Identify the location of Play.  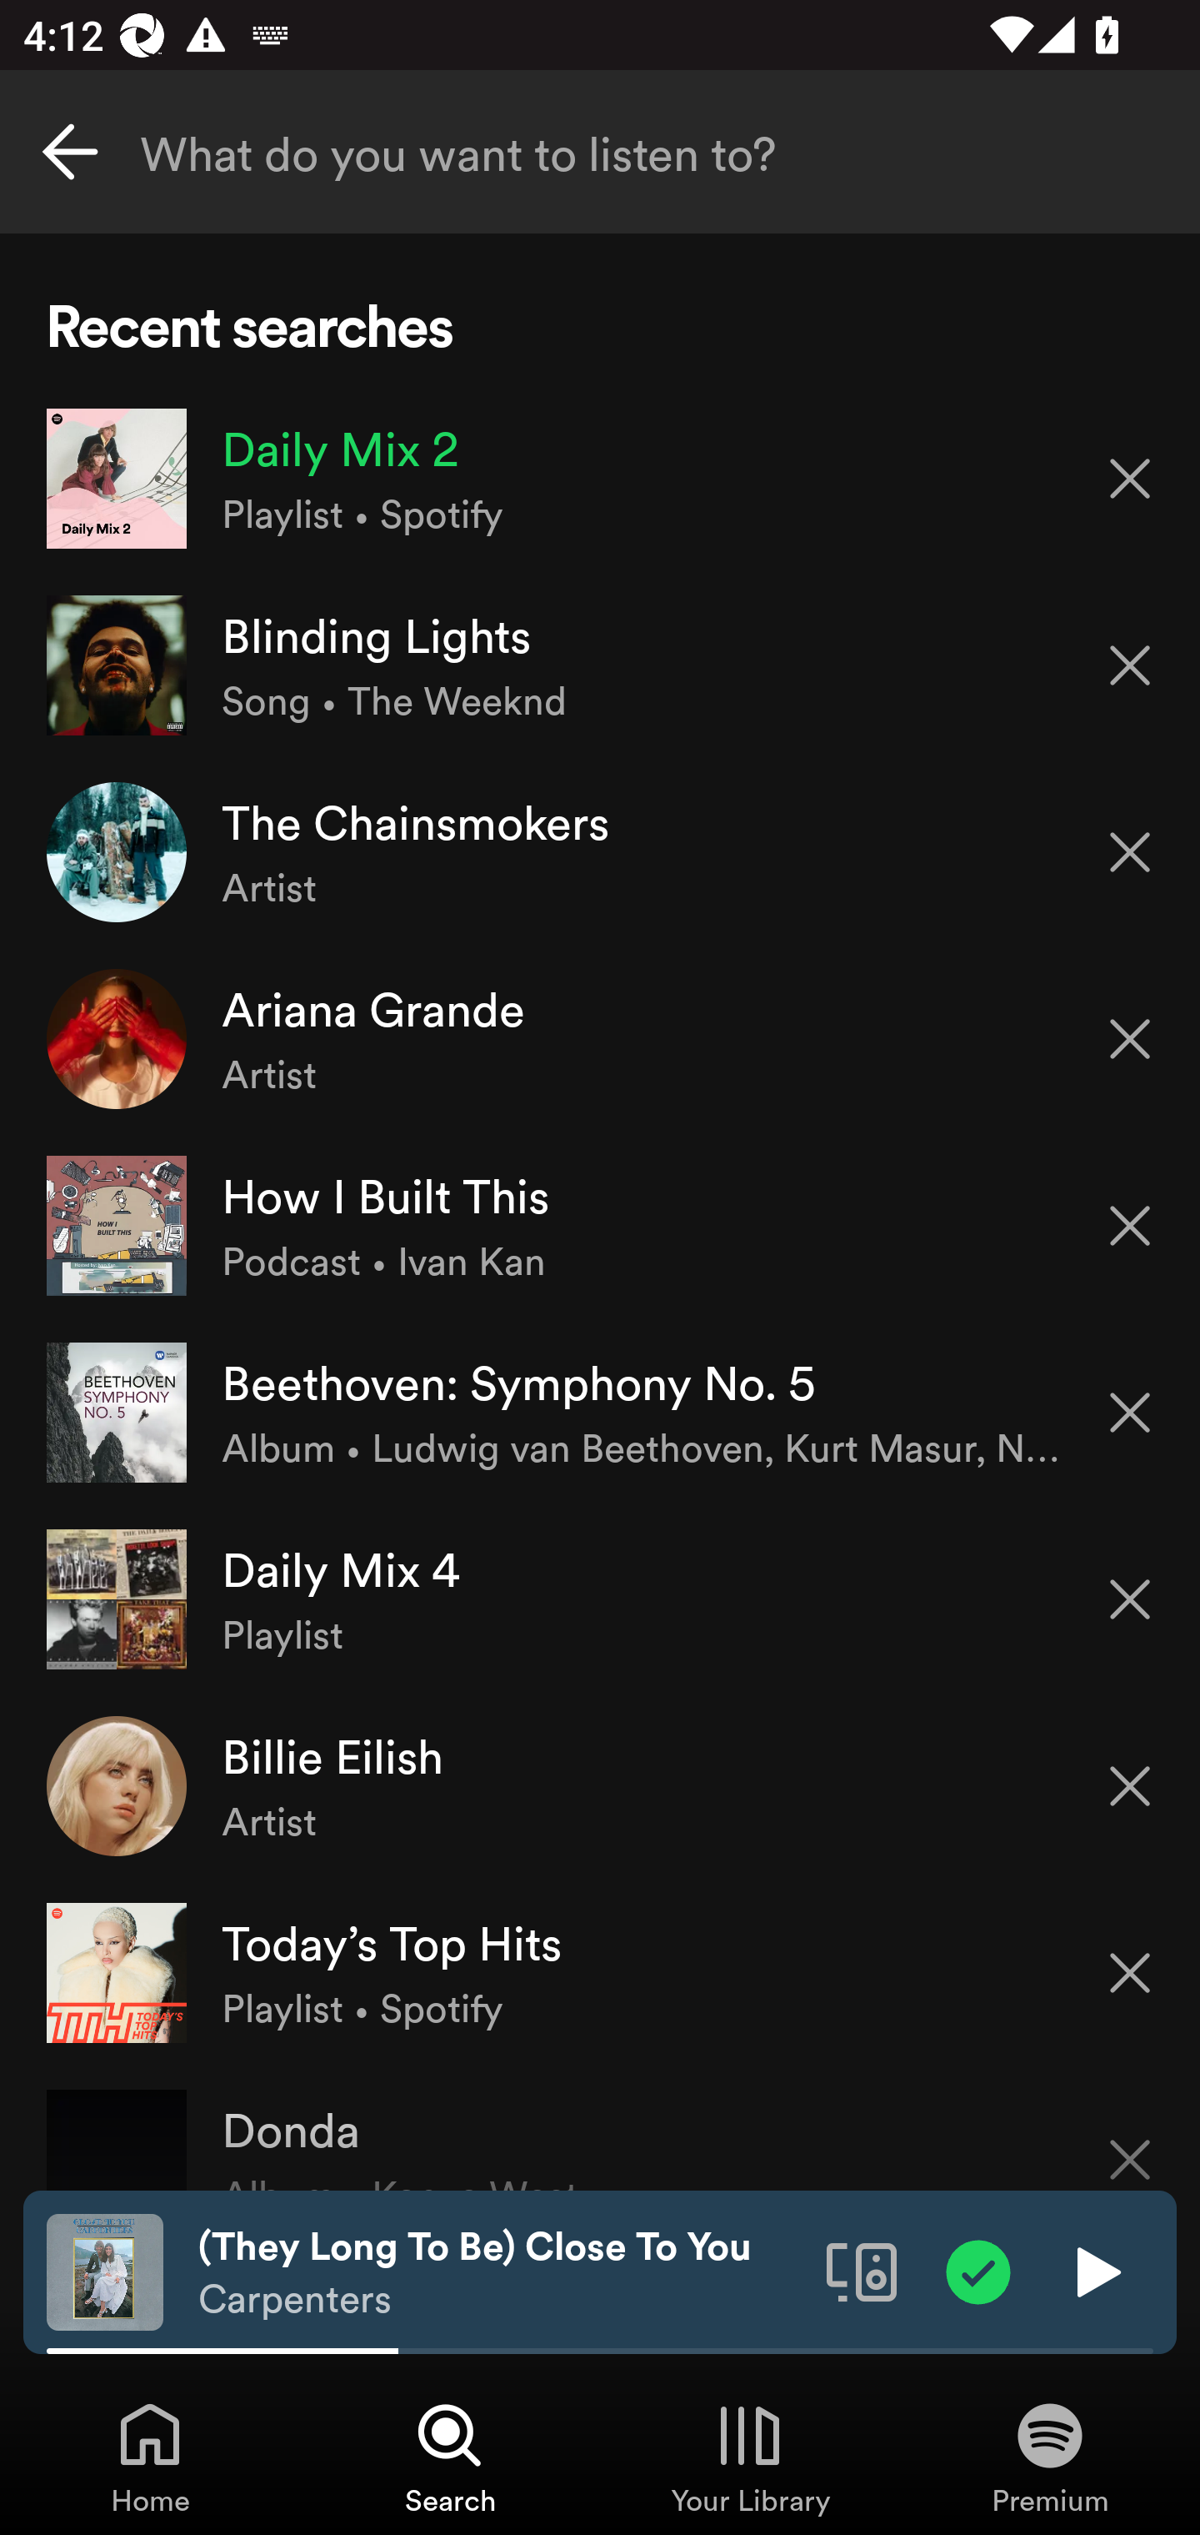
(1095, 2271).